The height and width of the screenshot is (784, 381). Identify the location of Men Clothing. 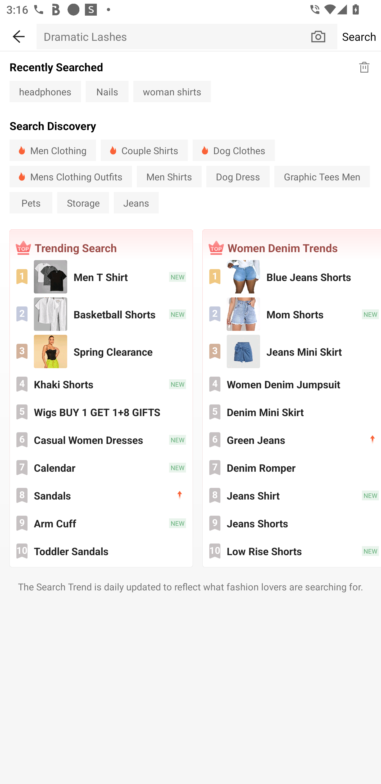
(53, 150).